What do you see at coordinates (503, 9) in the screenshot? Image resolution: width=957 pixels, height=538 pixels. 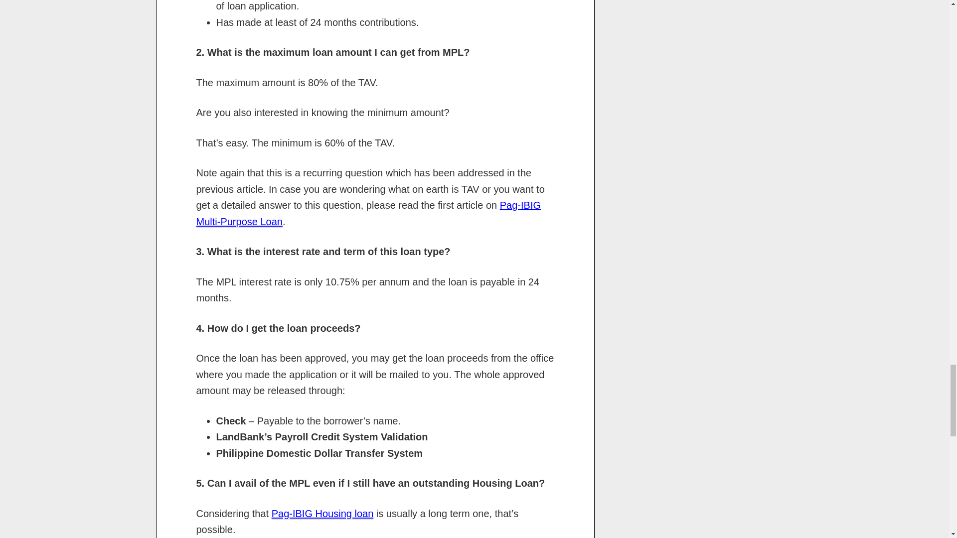 I see `New Philippine Peso Bills - 2010` at bounding box center [503, 9].